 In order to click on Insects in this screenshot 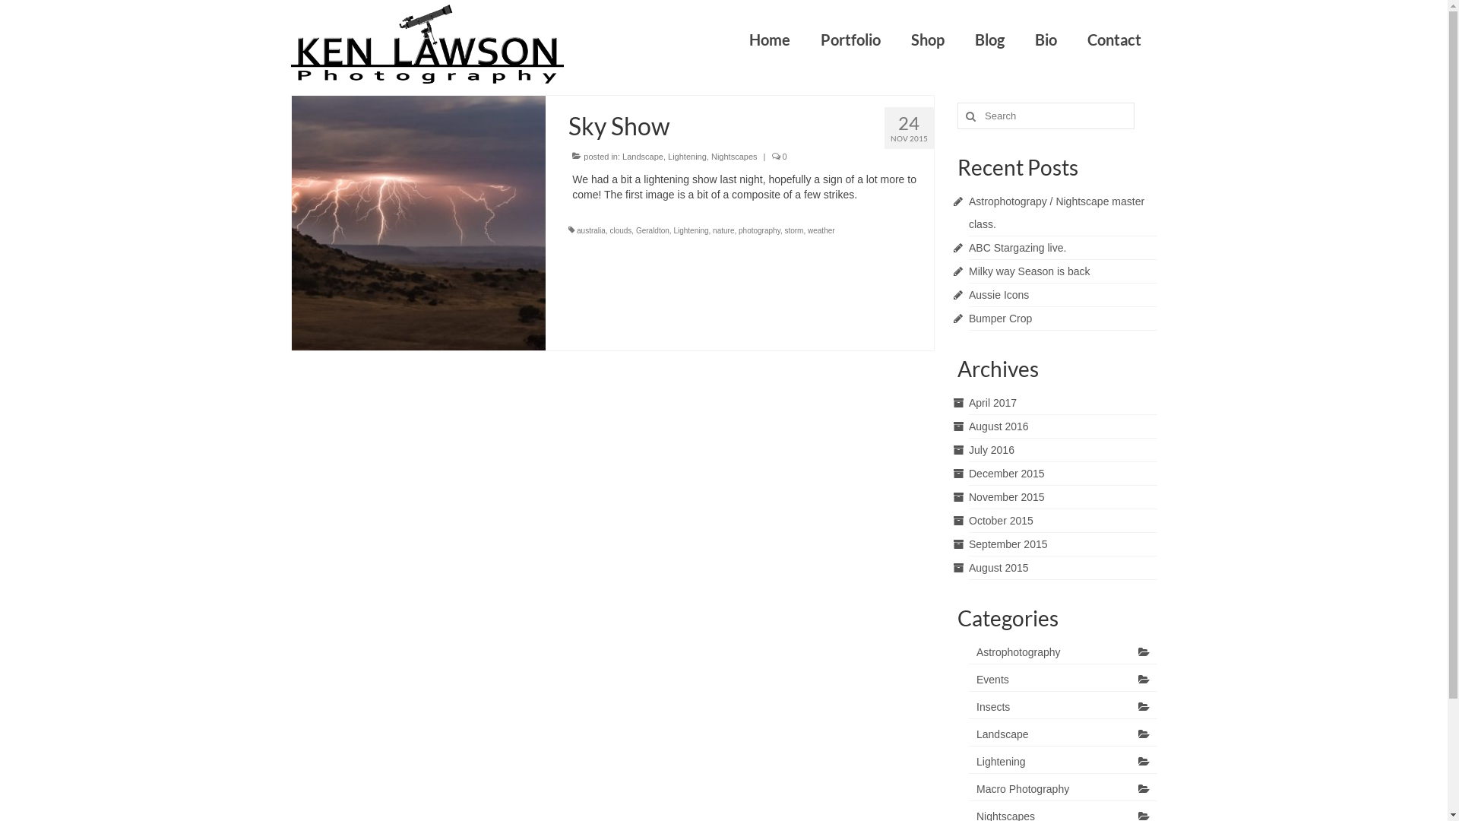, I will do `click(1063, 707)`.